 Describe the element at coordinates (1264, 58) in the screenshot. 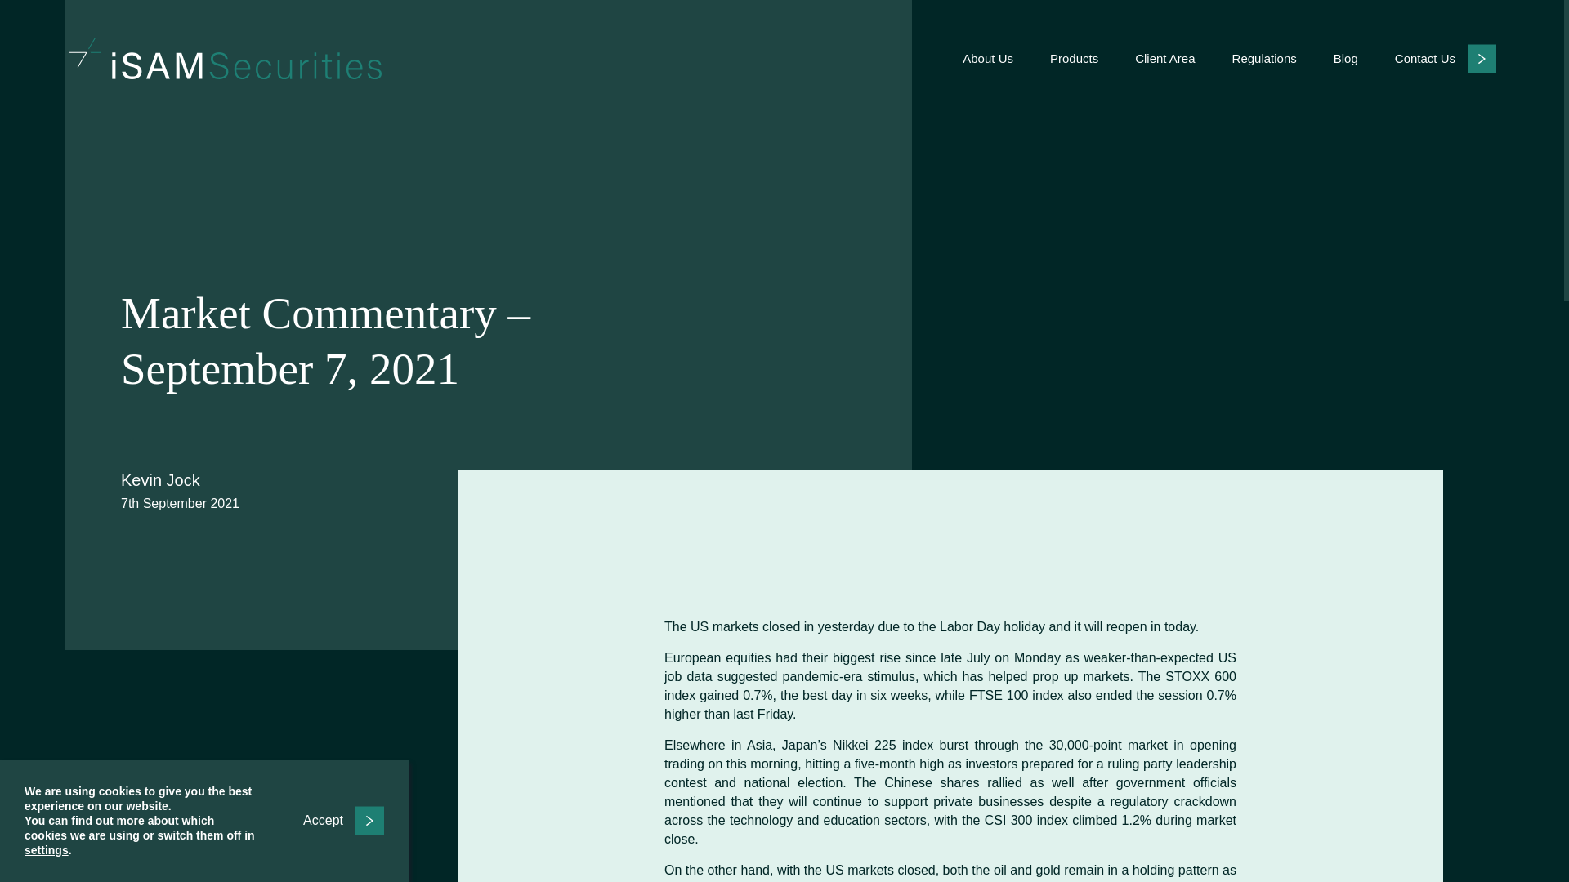

I see `Regulations` at that location.